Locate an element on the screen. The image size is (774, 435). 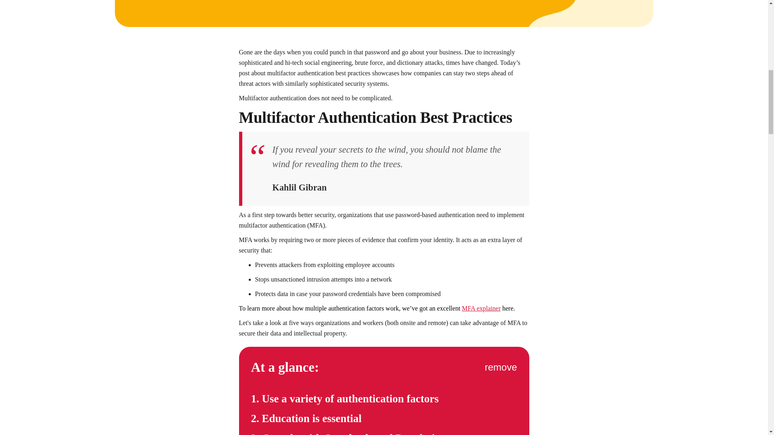
1. Use a variety of authentication factors is located at coordinates (384, 402).